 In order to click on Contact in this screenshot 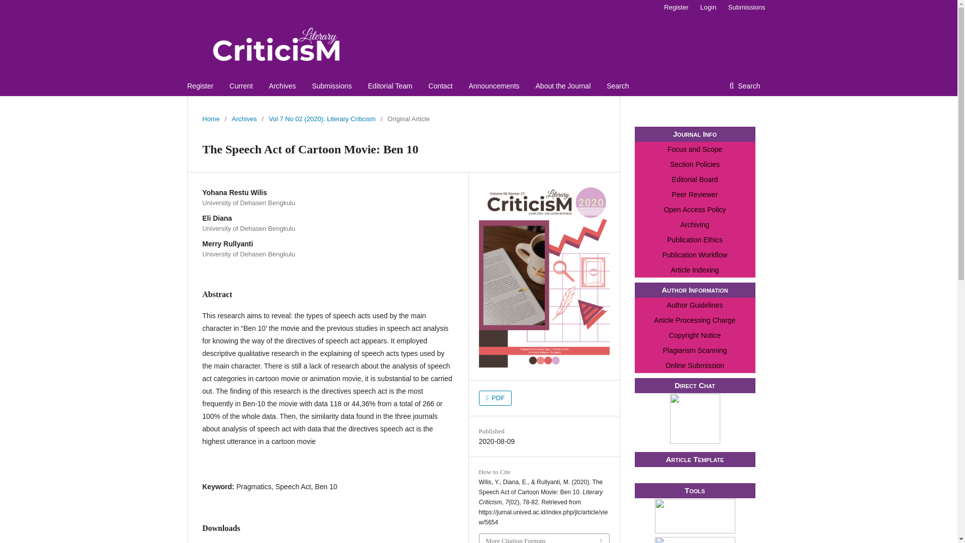, I will do `click(440, 86)`.